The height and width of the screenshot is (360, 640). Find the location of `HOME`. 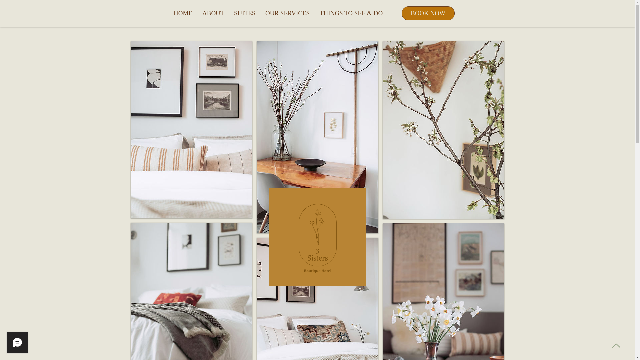

HOME is located at coordinates (183, 13).